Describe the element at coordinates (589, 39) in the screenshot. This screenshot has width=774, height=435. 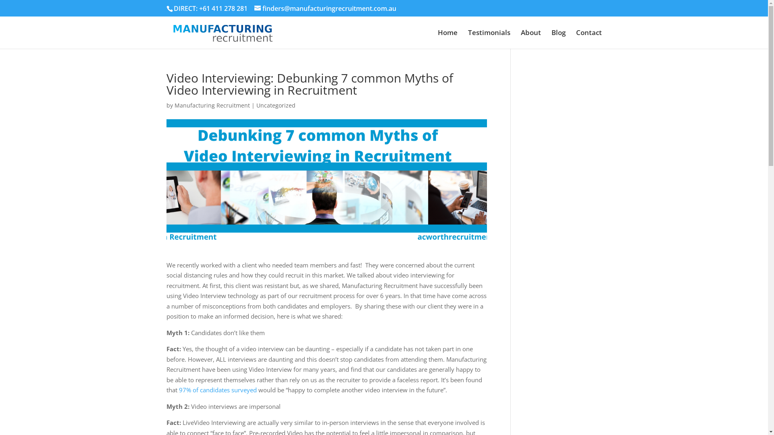
I see `Contact` at that location.